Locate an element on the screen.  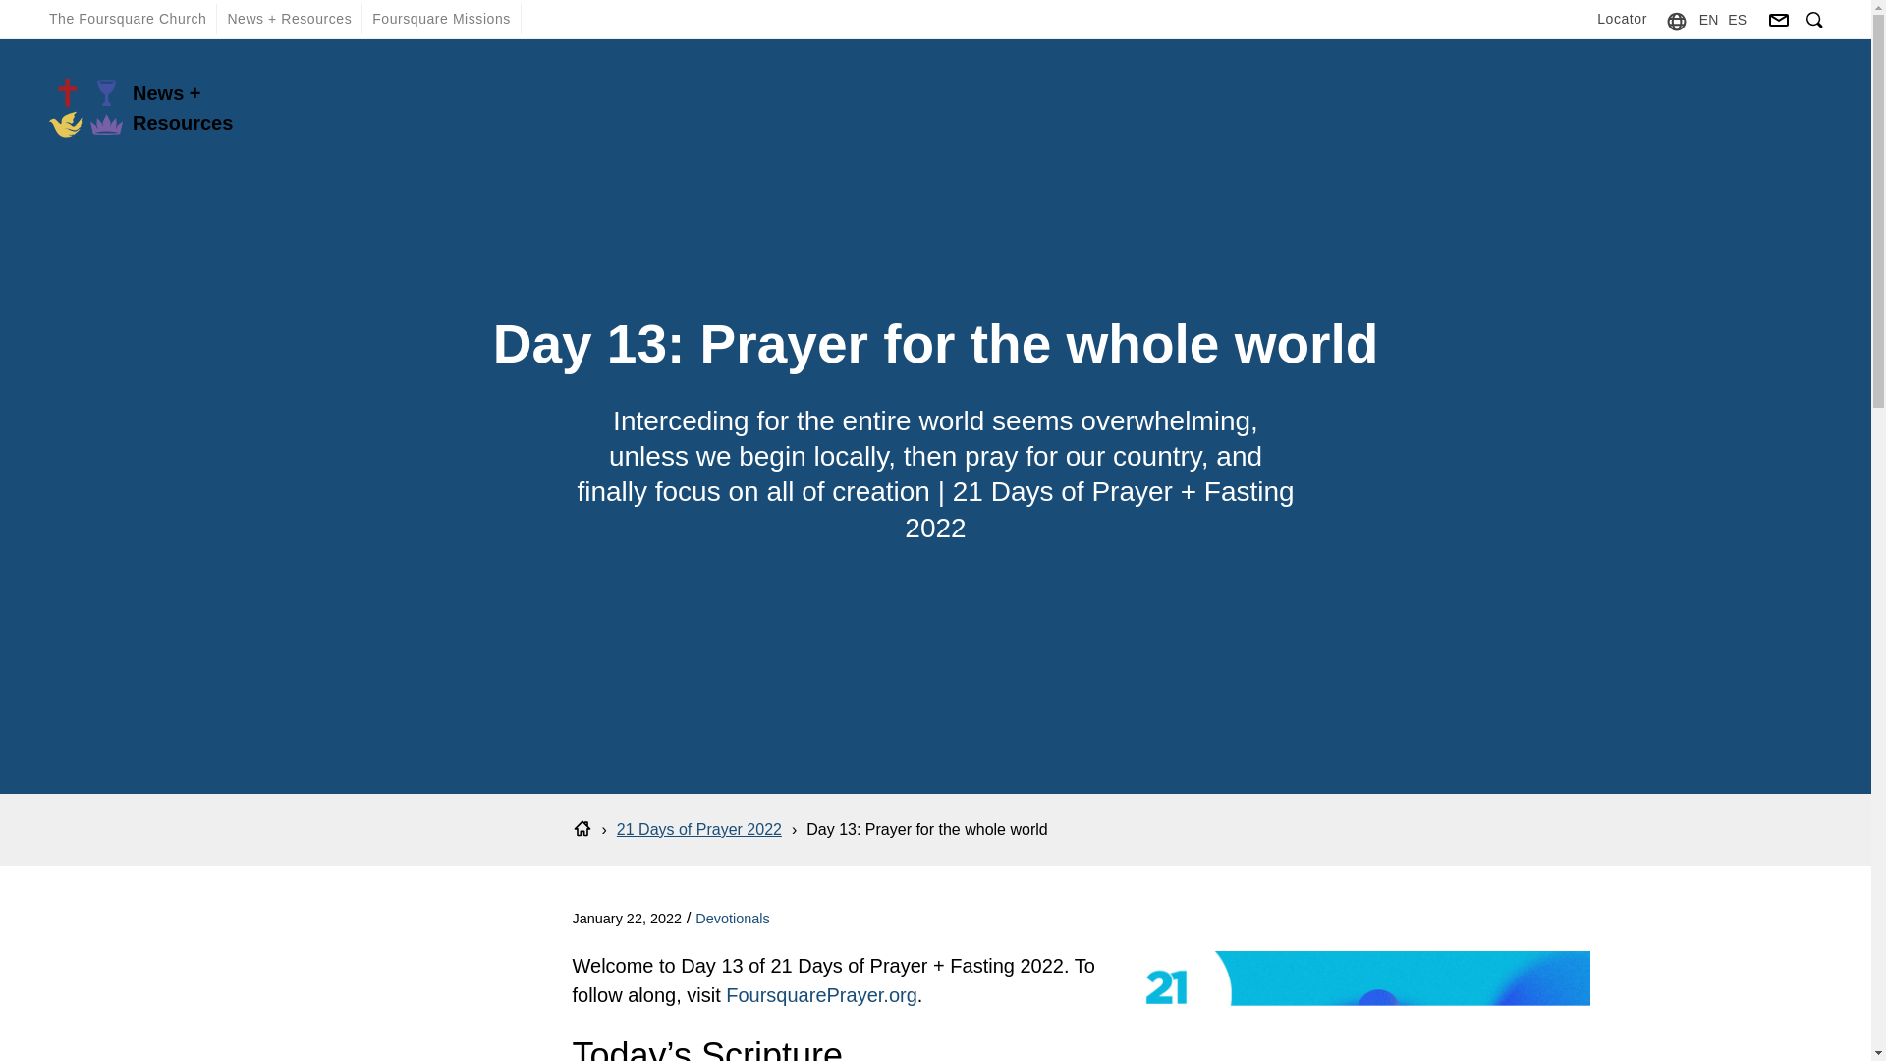
Day 13: Prayer for the whole world is located at coordinates (926, 829).